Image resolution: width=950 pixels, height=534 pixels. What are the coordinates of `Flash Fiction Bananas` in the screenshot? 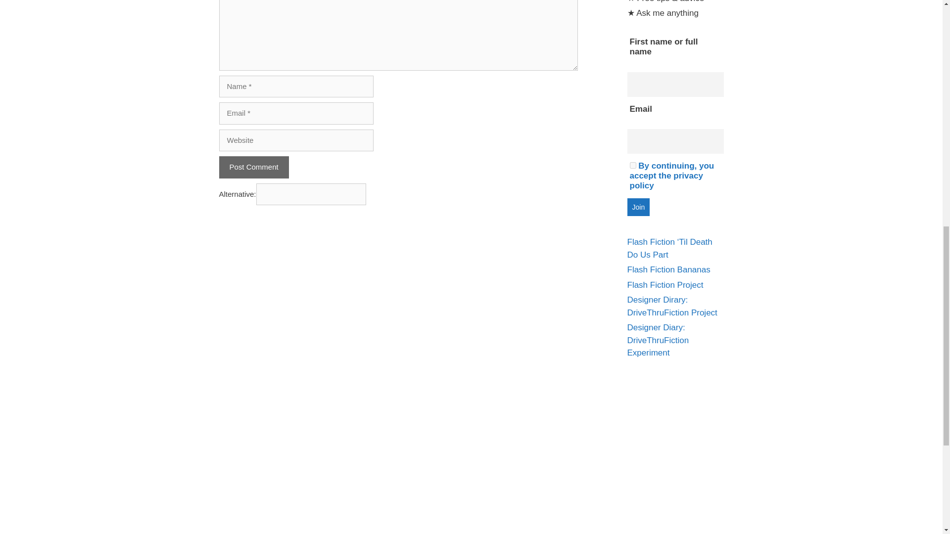 It's located at (669, 269).